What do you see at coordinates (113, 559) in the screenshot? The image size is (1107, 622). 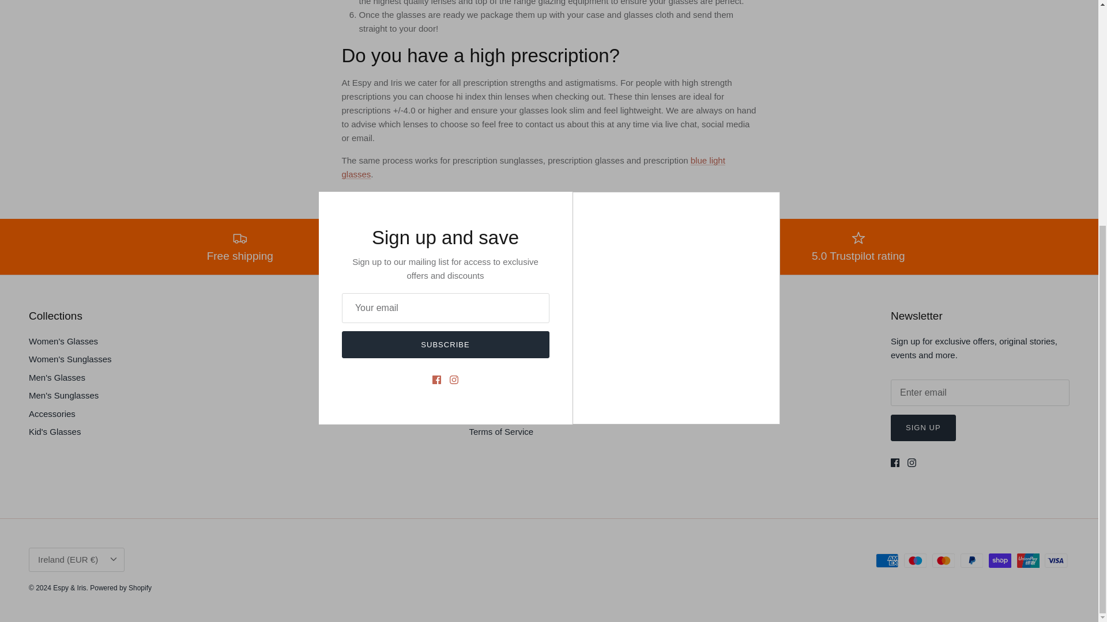 I see `Down` at bounding box center [113, 559].